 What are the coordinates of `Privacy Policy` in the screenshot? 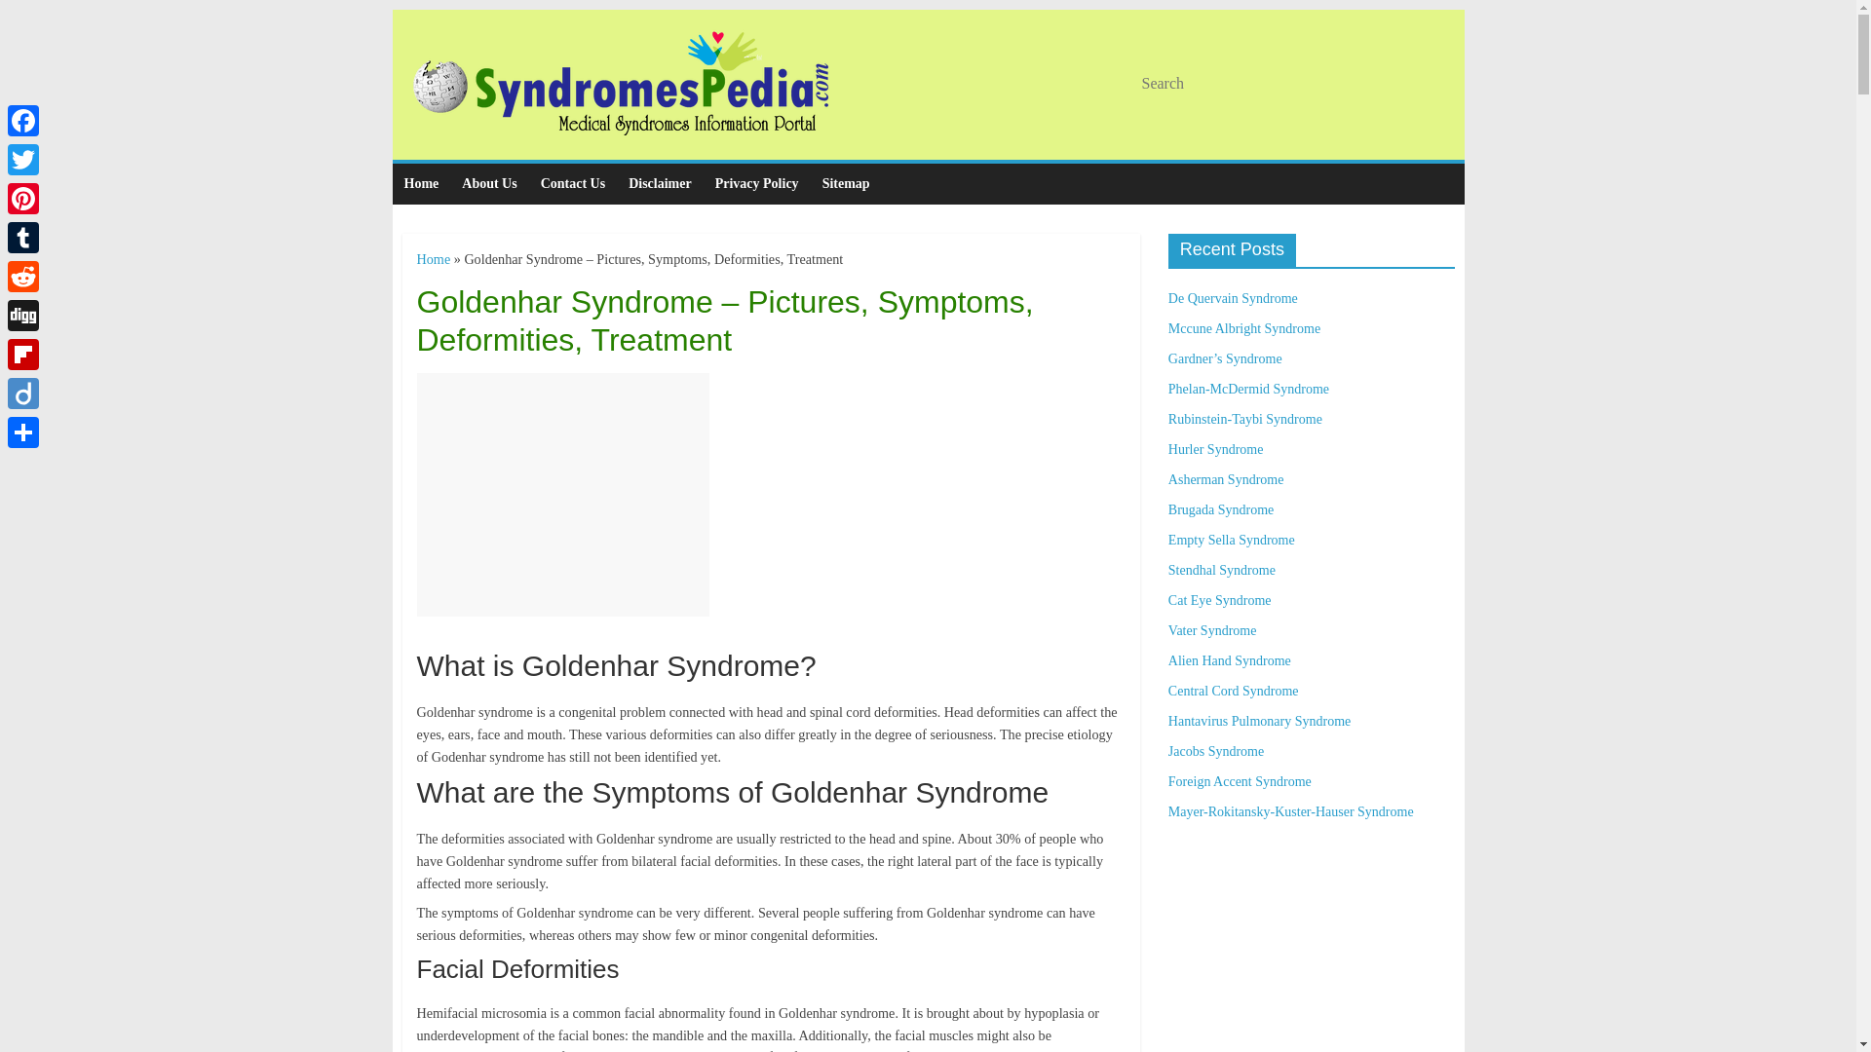 It's located at (756, 183).